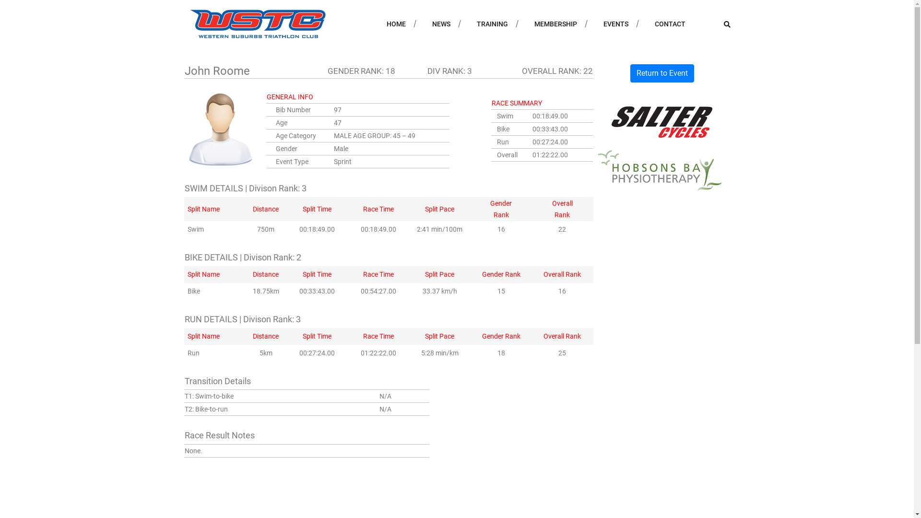 This screenshot has width=921, height=518. I want to click on MEMBERSHIP, so click(555, 24).